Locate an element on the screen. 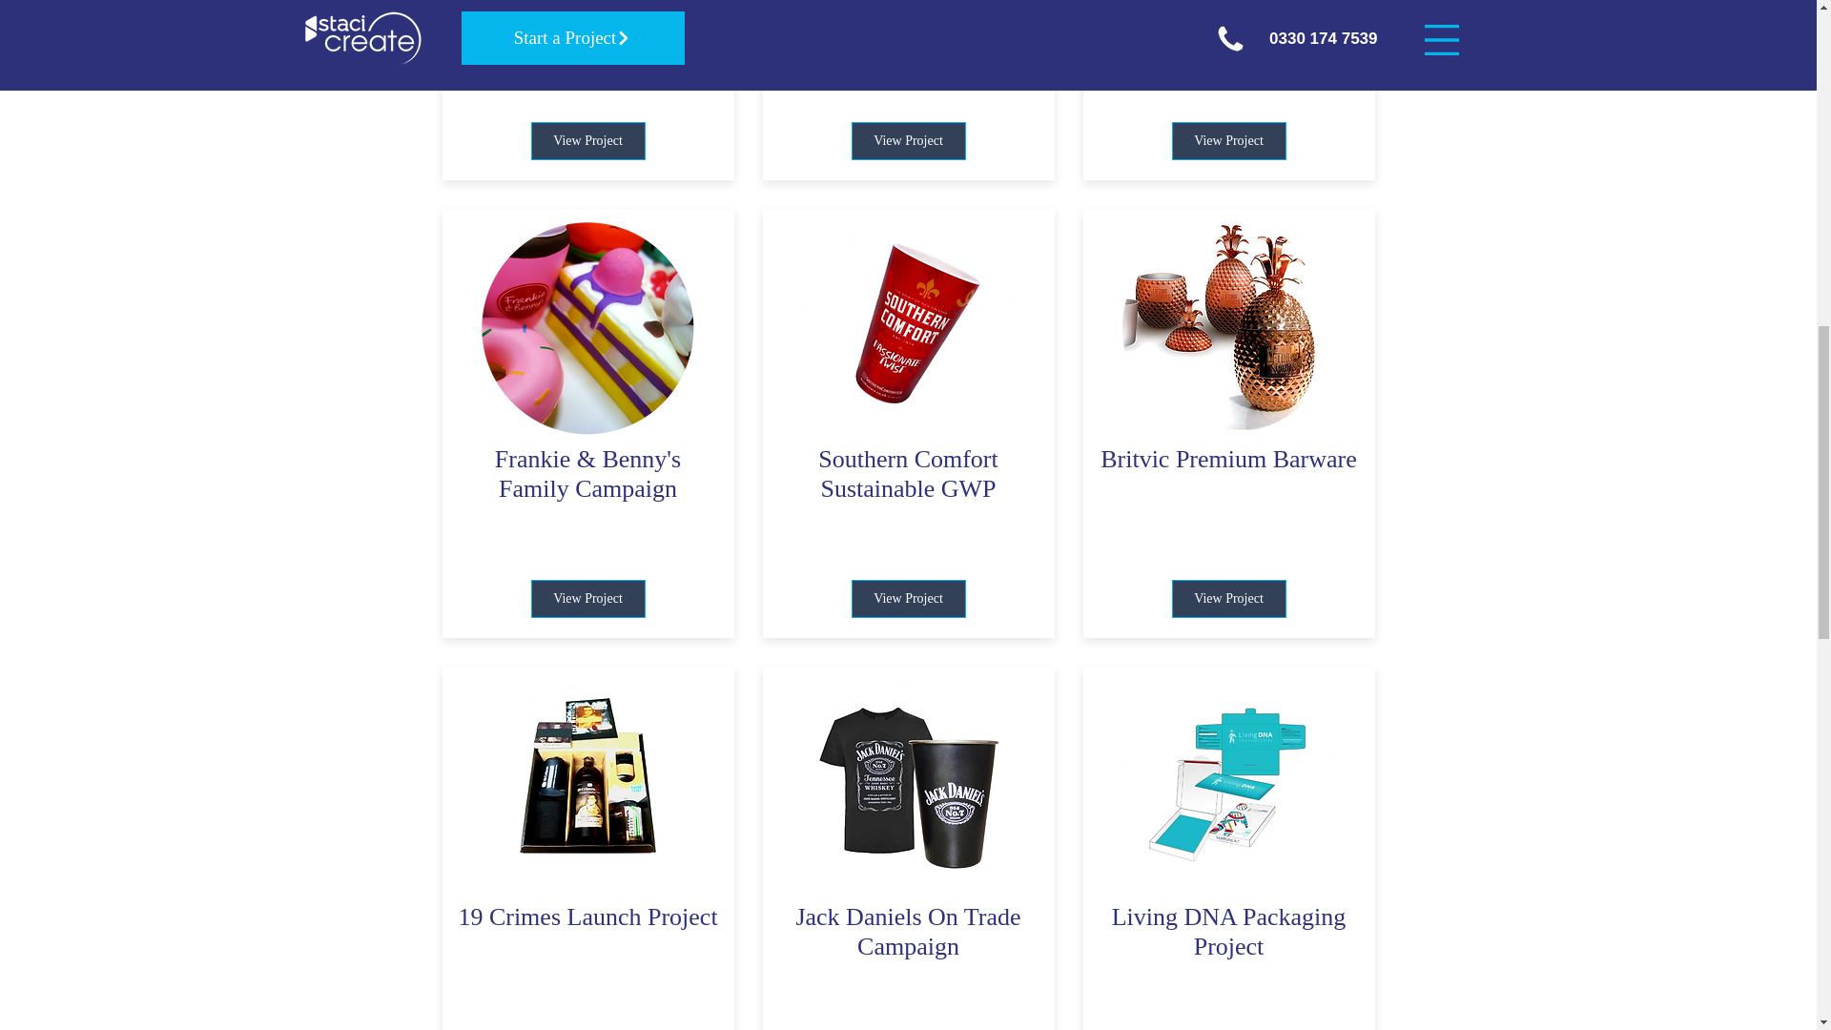 This screenshot has width=1831, height=1030. Jack Daniels POS Circle.png is located at coordinates (908, 786).